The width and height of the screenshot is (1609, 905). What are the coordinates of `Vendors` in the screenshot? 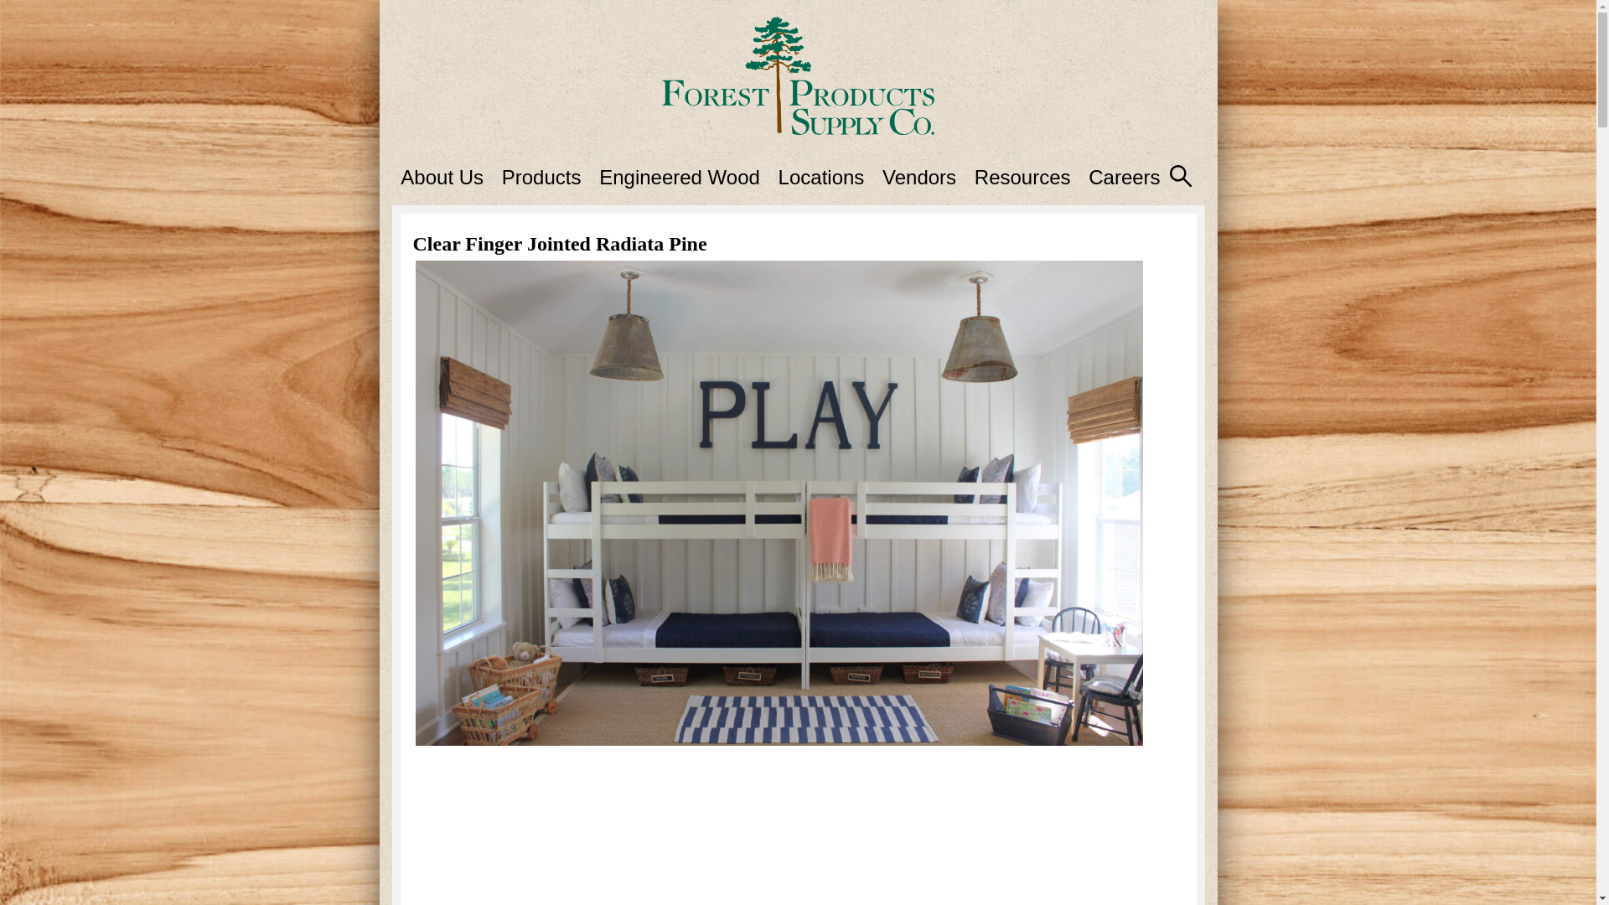 It's located at (918, 176).